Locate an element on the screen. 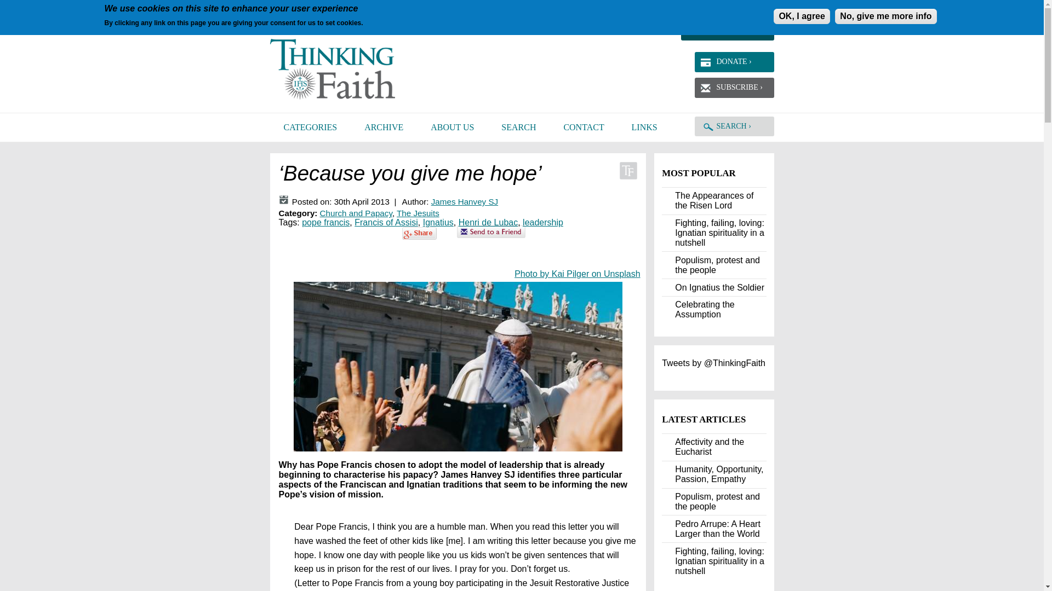 The height and width of the screenshot is (591, 1052). pope francis is located at coordinates (325, 222).